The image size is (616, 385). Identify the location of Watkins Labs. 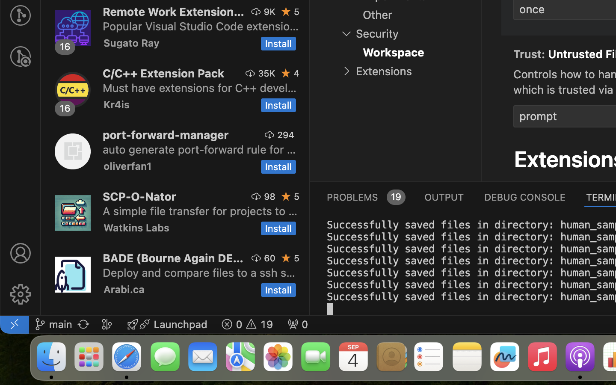
(136, 228).